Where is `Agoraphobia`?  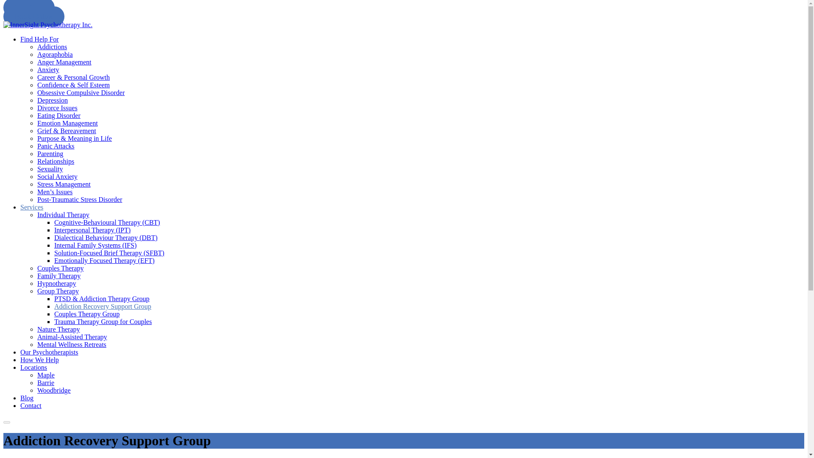
Agoraphobia is located at coordinates (55, 54).